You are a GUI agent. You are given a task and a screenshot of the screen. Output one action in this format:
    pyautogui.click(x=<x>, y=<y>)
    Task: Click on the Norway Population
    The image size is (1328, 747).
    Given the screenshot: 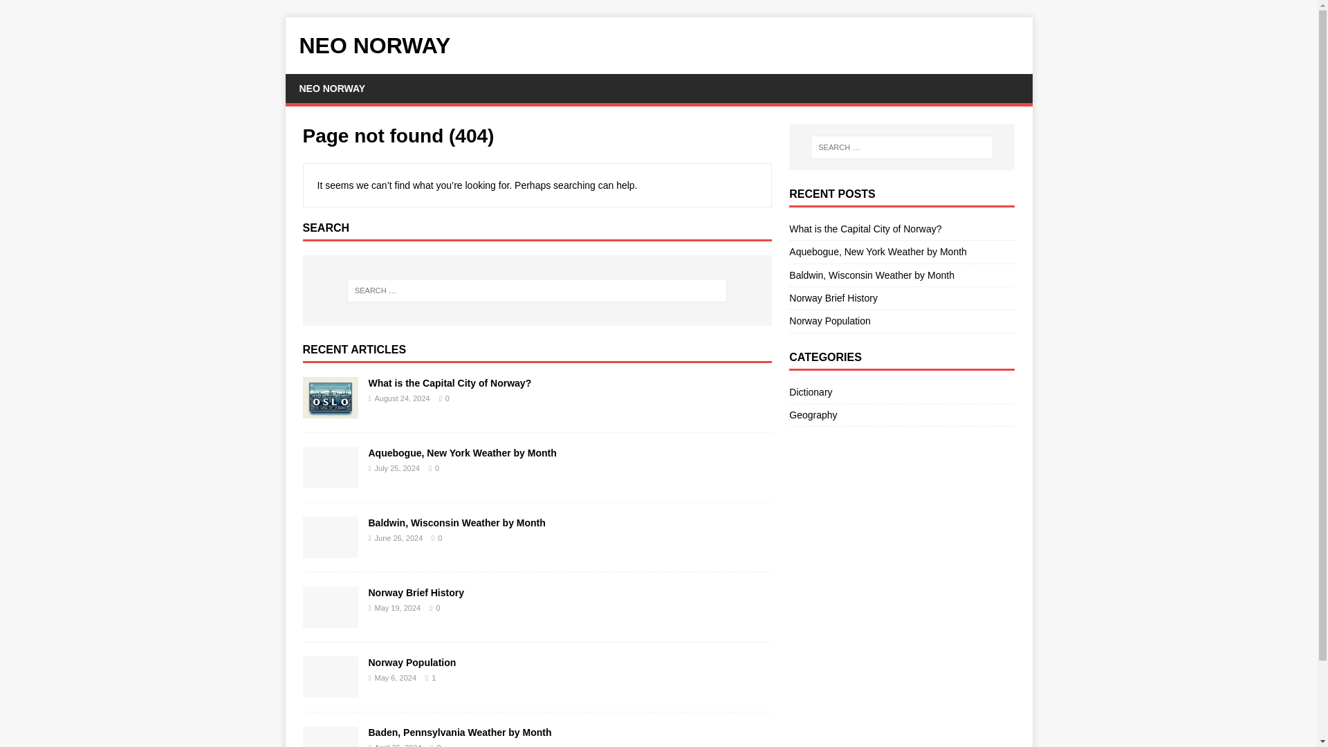 What is the action you would take?
    pyautogui.click(x=411, y=663)
    